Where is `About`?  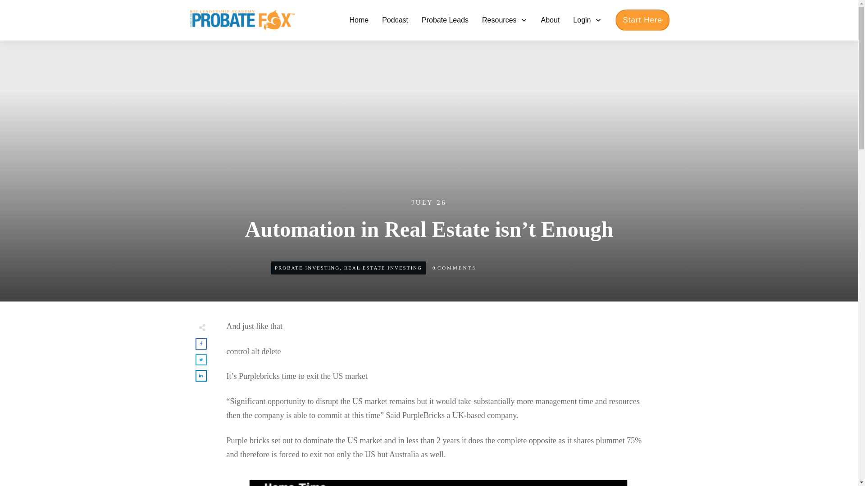 About is located at coordinates (551, 20).